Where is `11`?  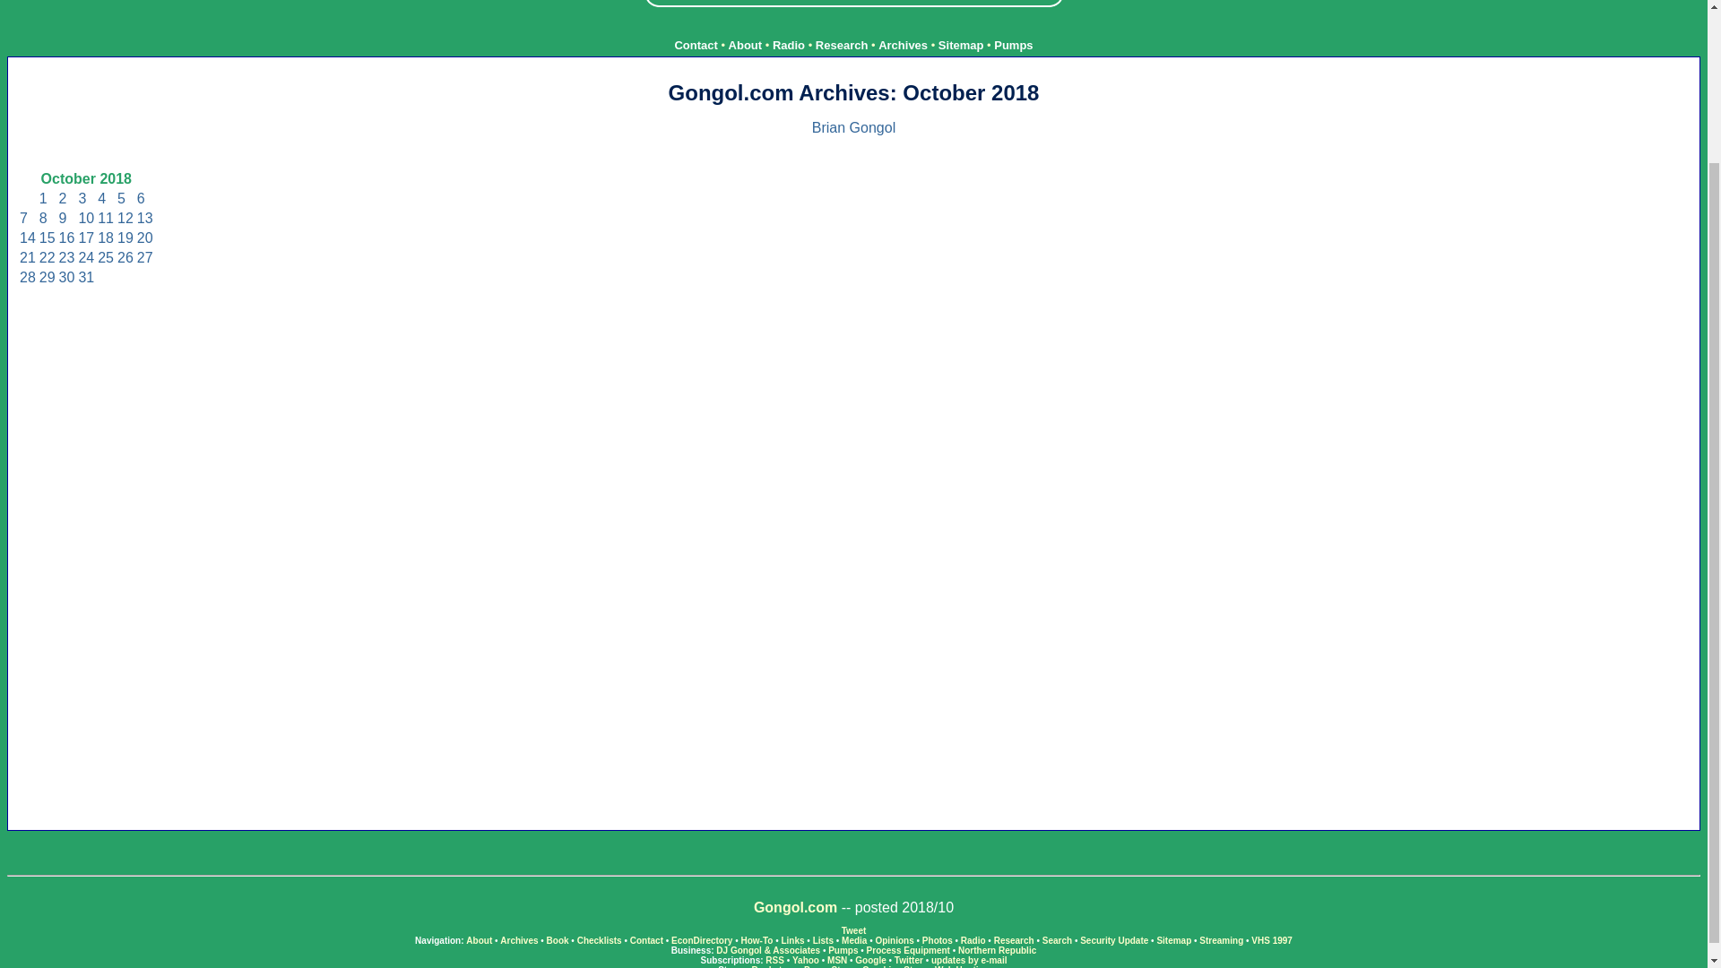 11 is located at coordinates (106, 218).